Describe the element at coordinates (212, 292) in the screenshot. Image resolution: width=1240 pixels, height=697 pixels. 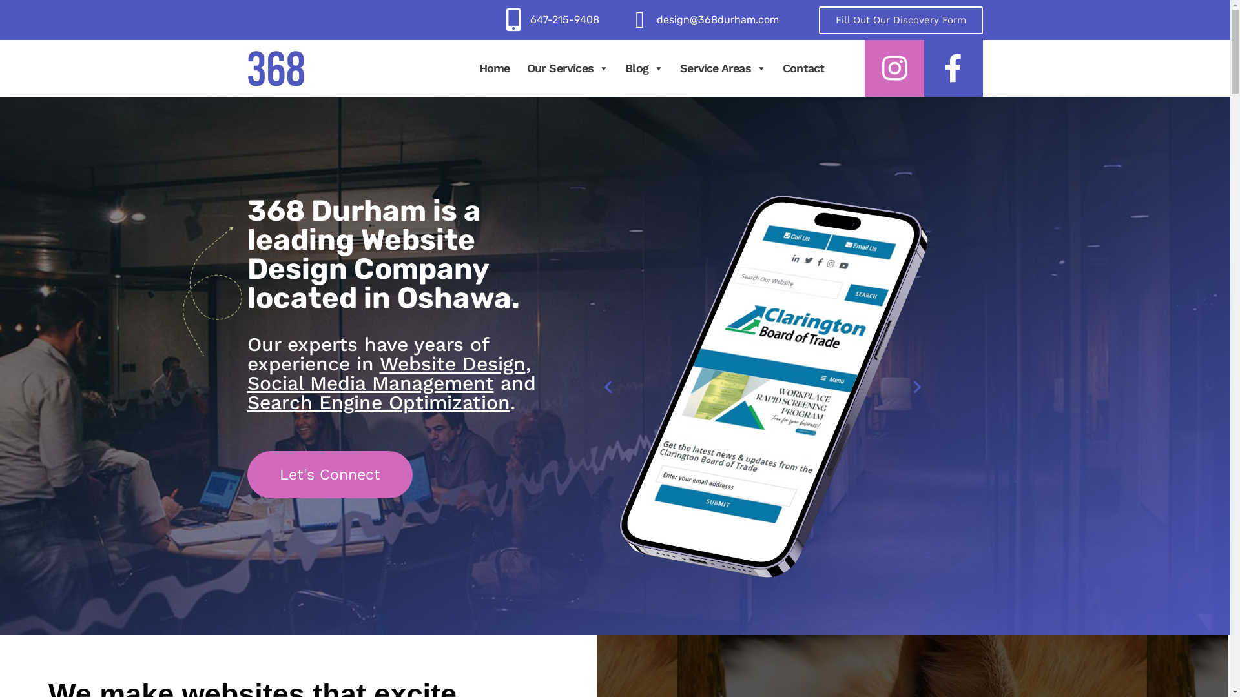
I see `admin-ajax` at that location.